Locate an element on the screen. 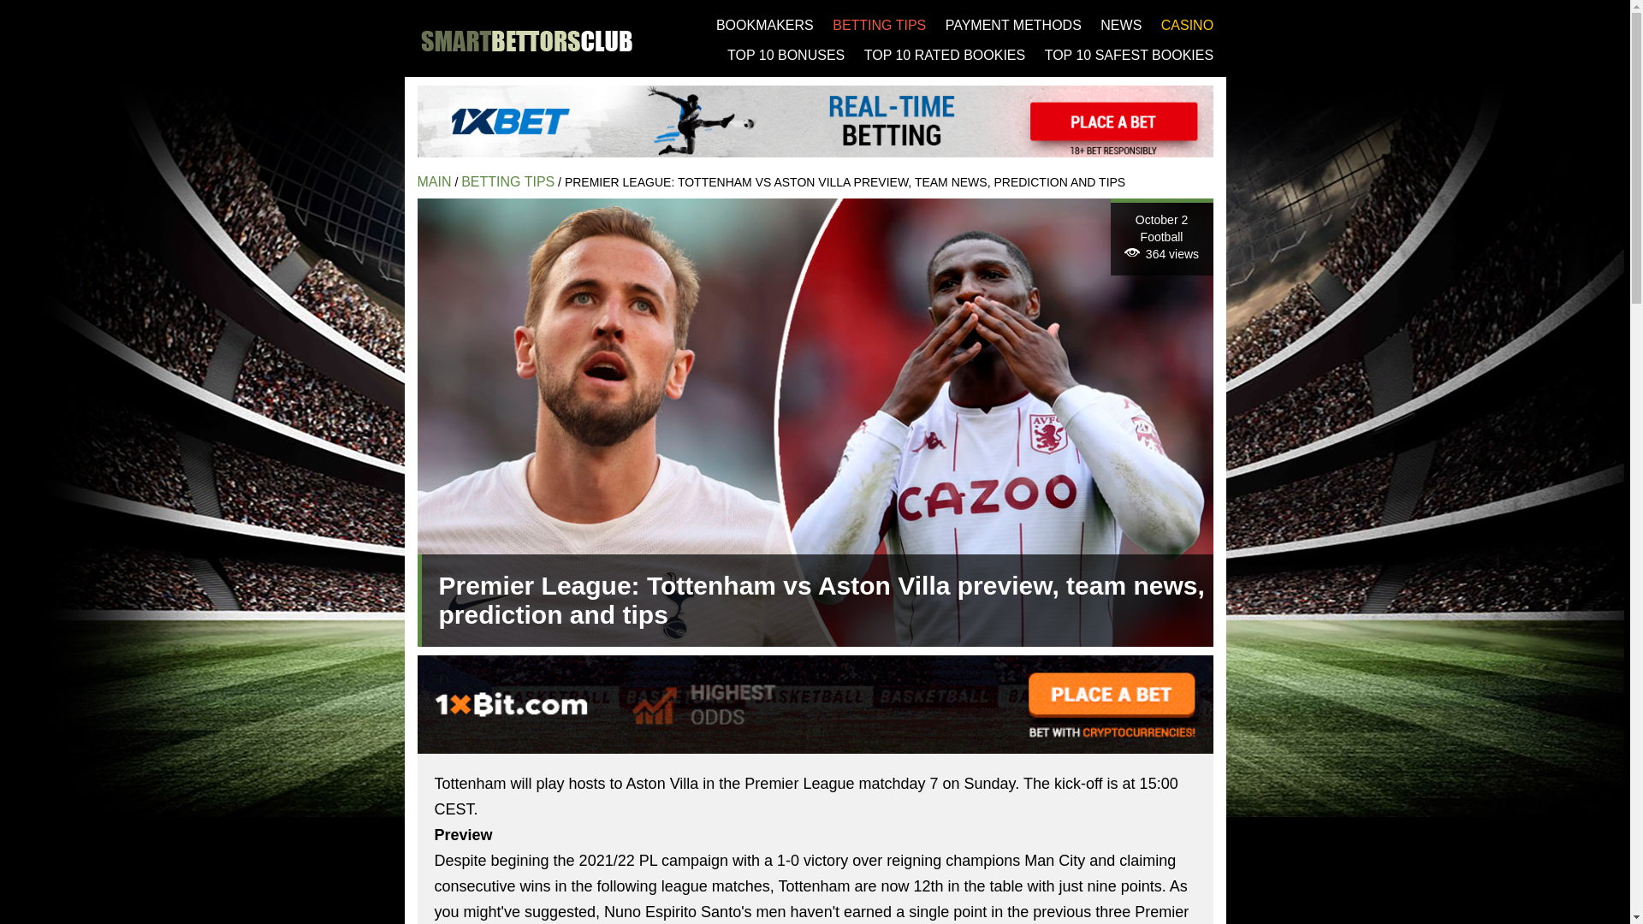 The width and height of the screenshot is (1643, 924). CASINO is located at coordinates (1188, 24).